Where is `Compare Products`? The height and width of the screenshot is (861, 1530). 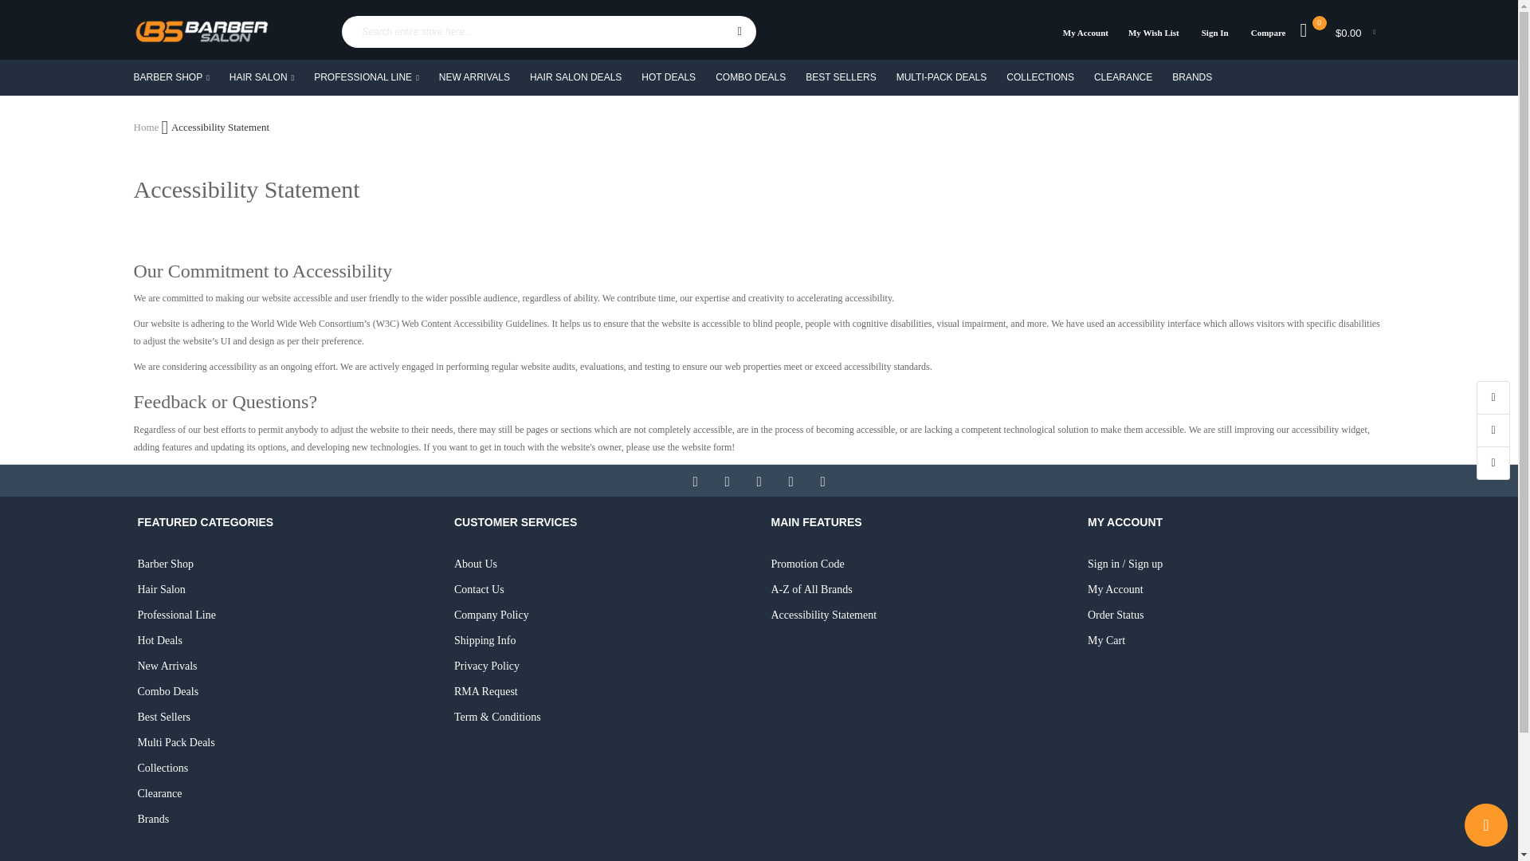
Compare Products is located at coordinates (1264, 32).